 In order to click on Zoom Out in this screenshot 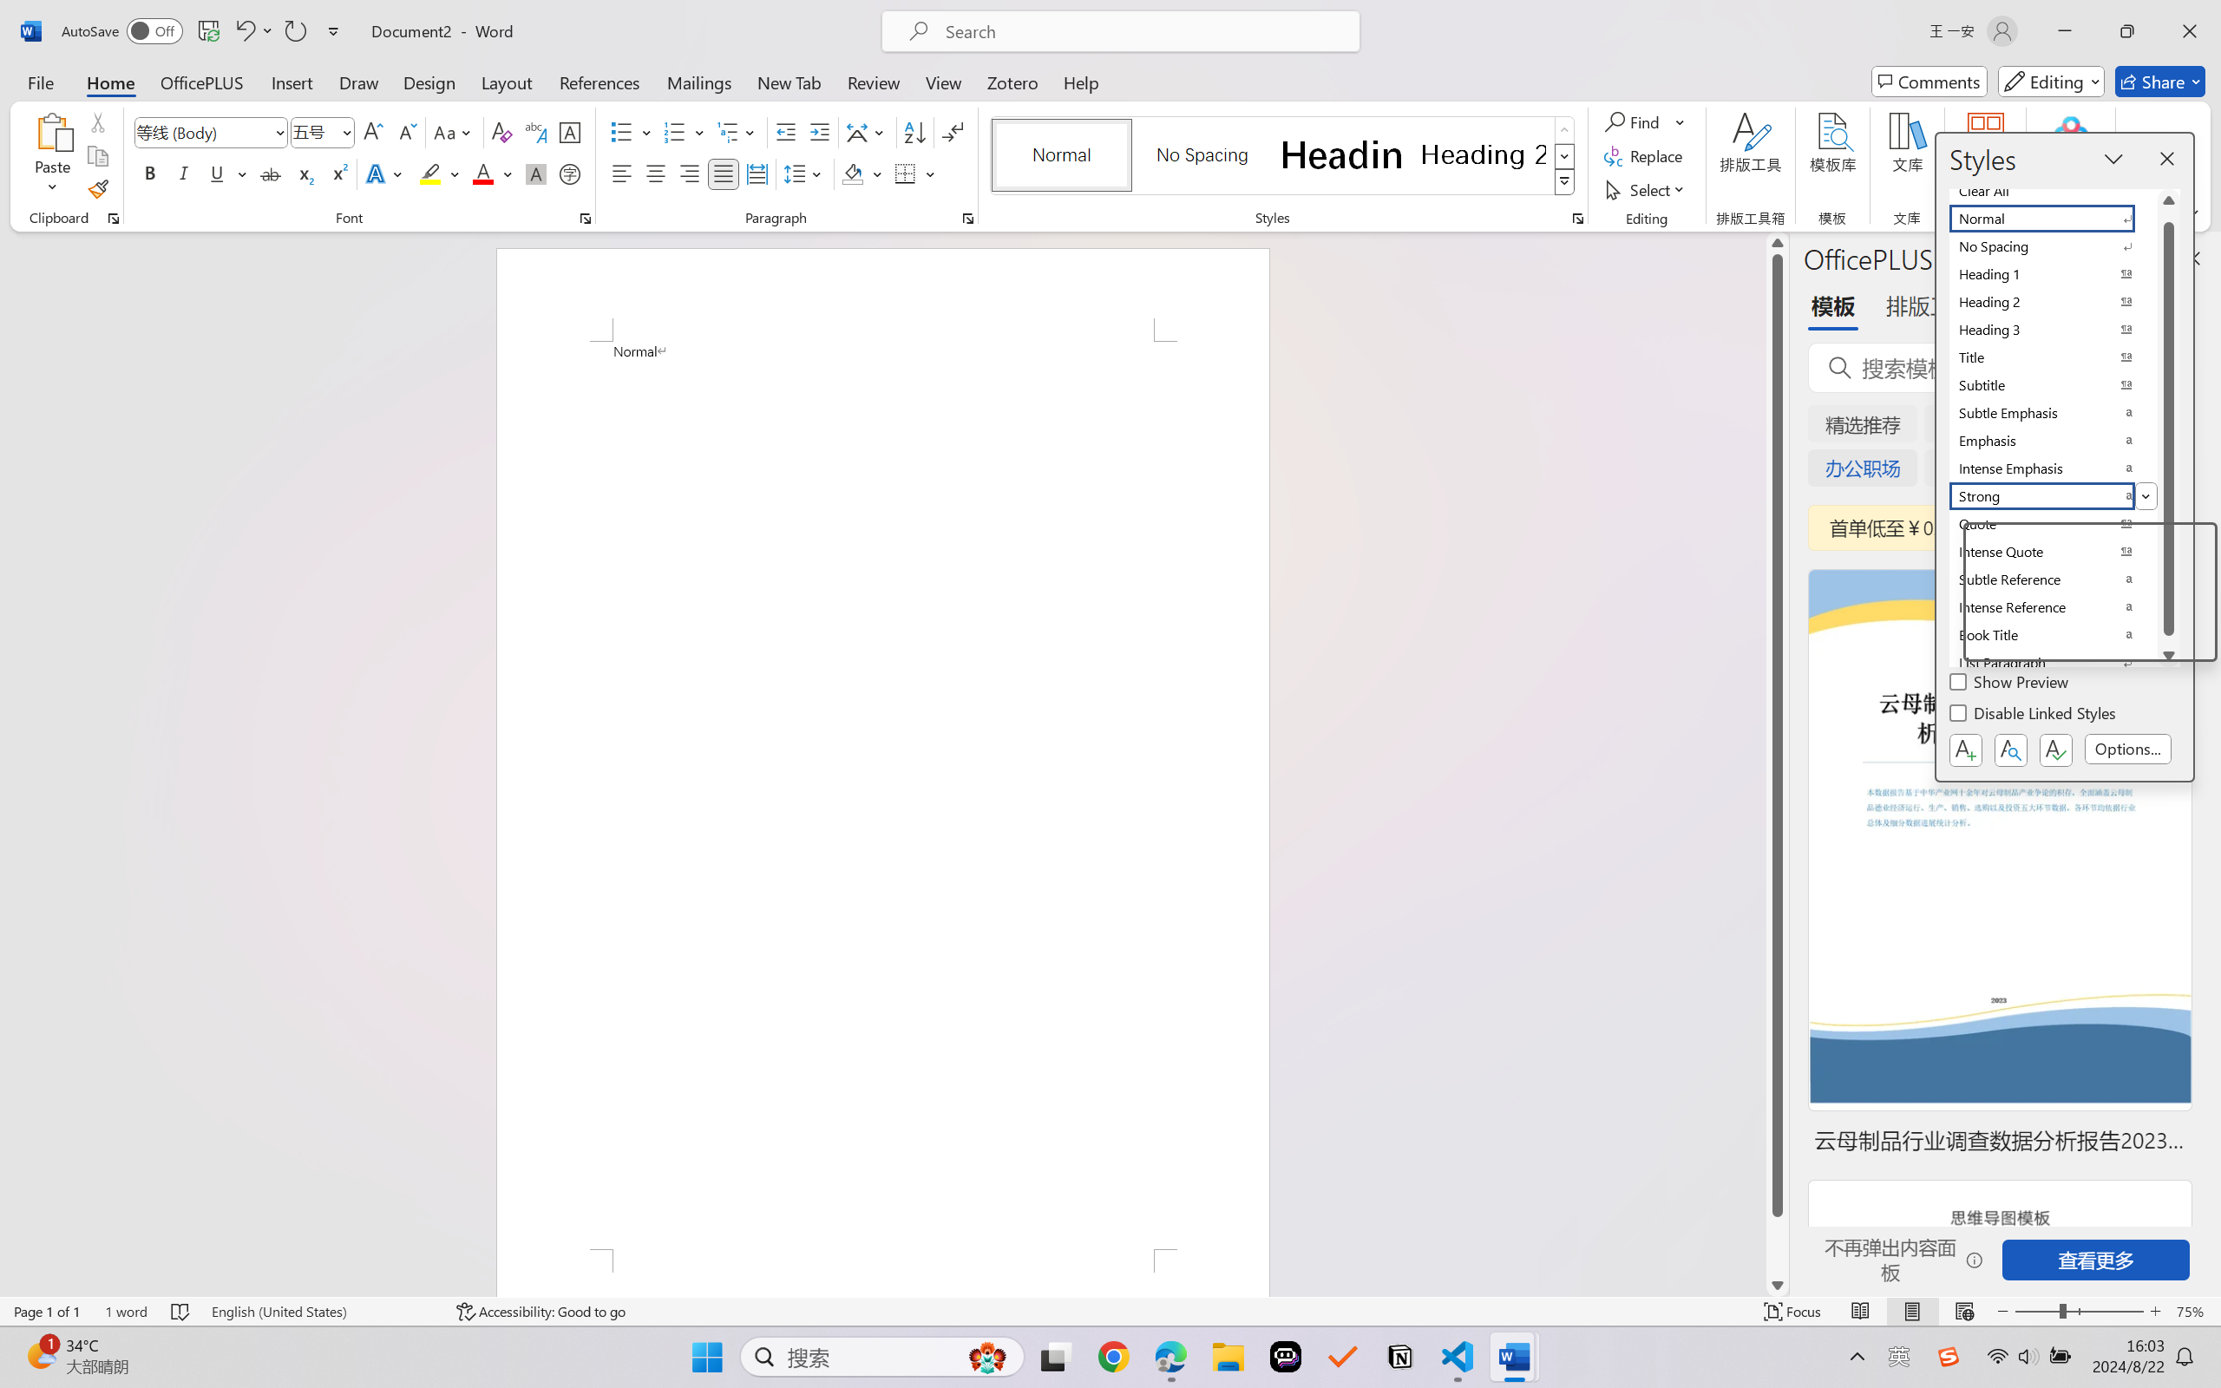, I will do `click(2036, 1312)`.